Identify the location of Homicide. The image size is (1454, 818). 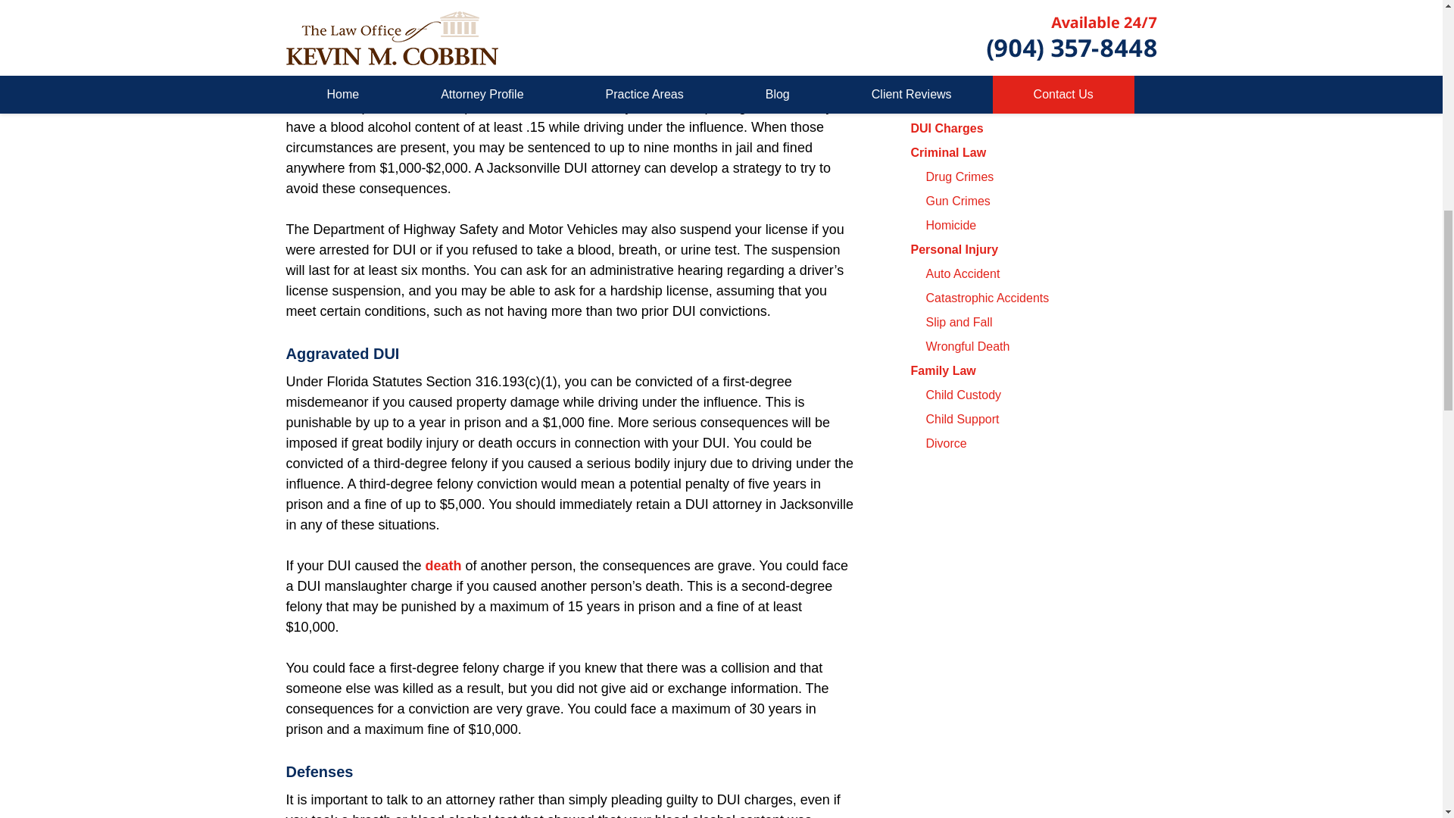
(945, 226).